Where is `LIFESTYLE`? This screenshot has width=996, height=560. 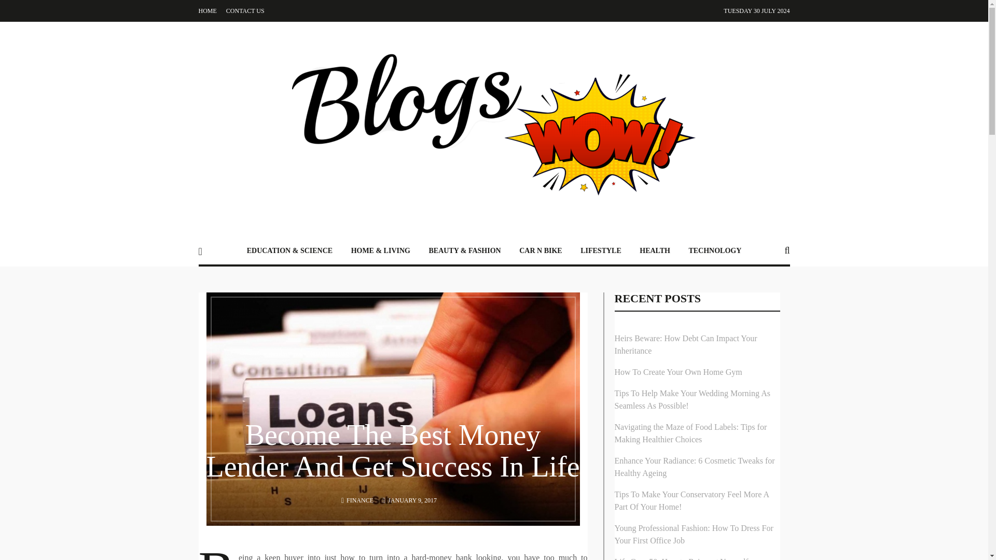 LIFESTYLE is located at coordinates (601, 250).